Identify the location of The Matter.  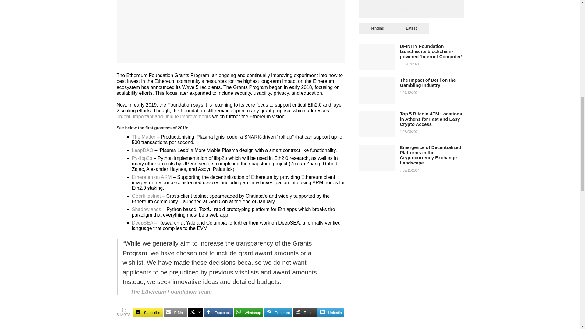
(144, 136).